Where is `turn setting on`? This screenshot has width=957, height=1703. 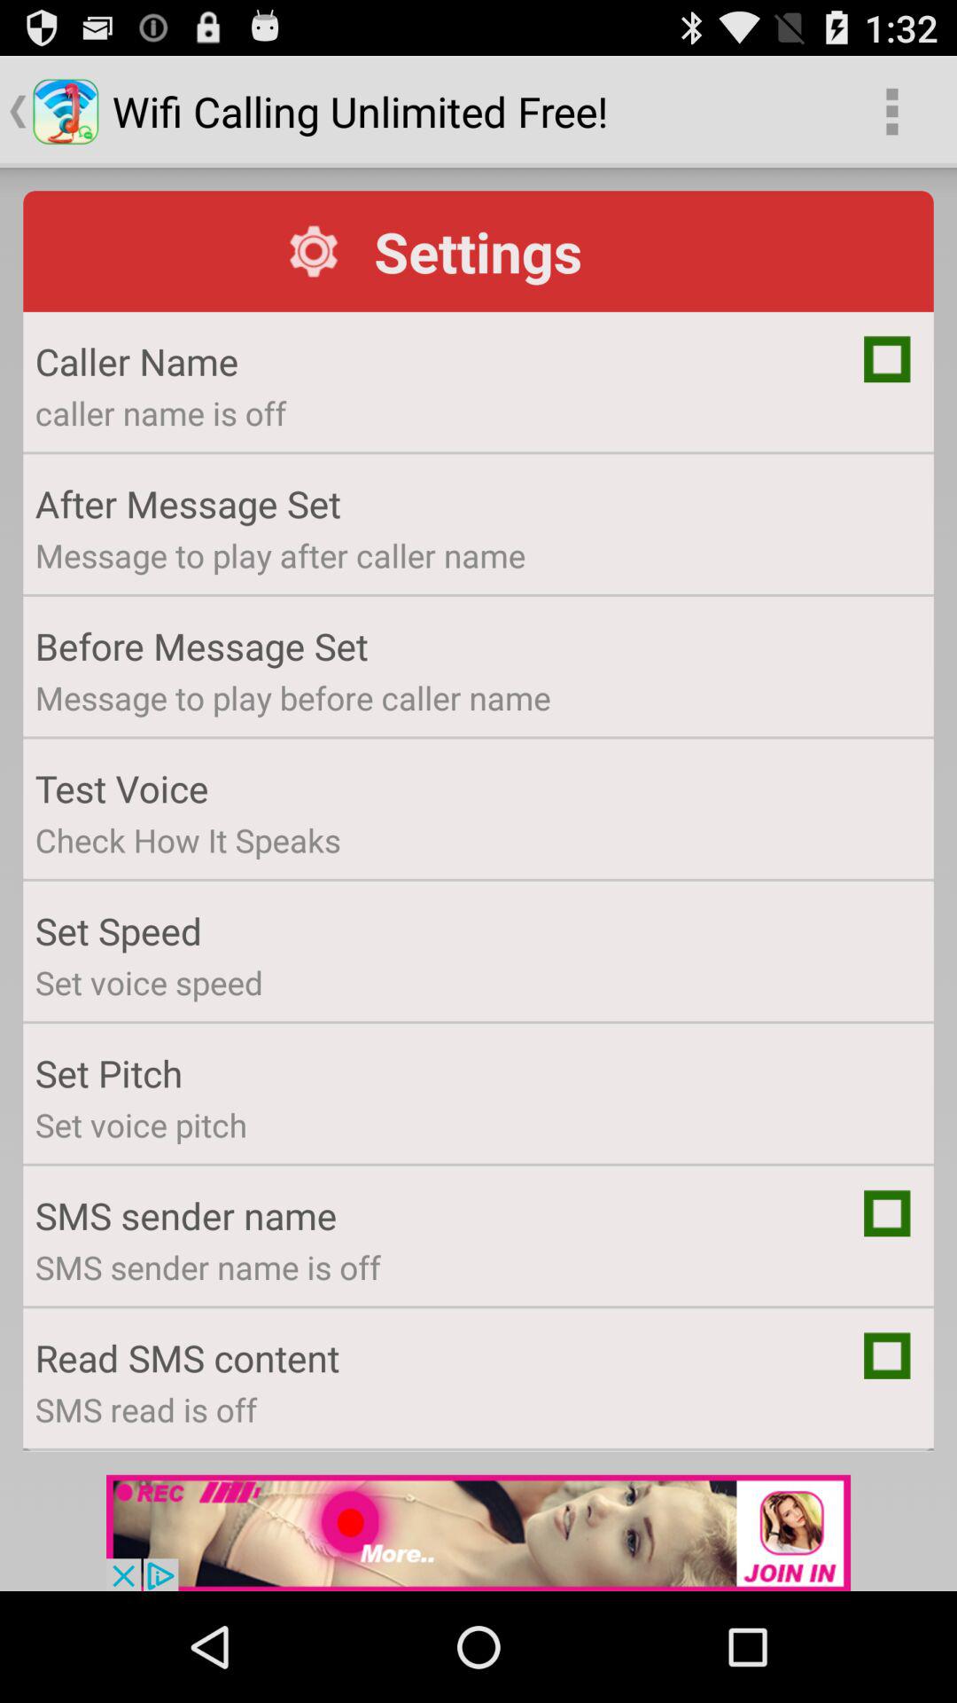
turn setting on is located at coordinates (887, 1213).